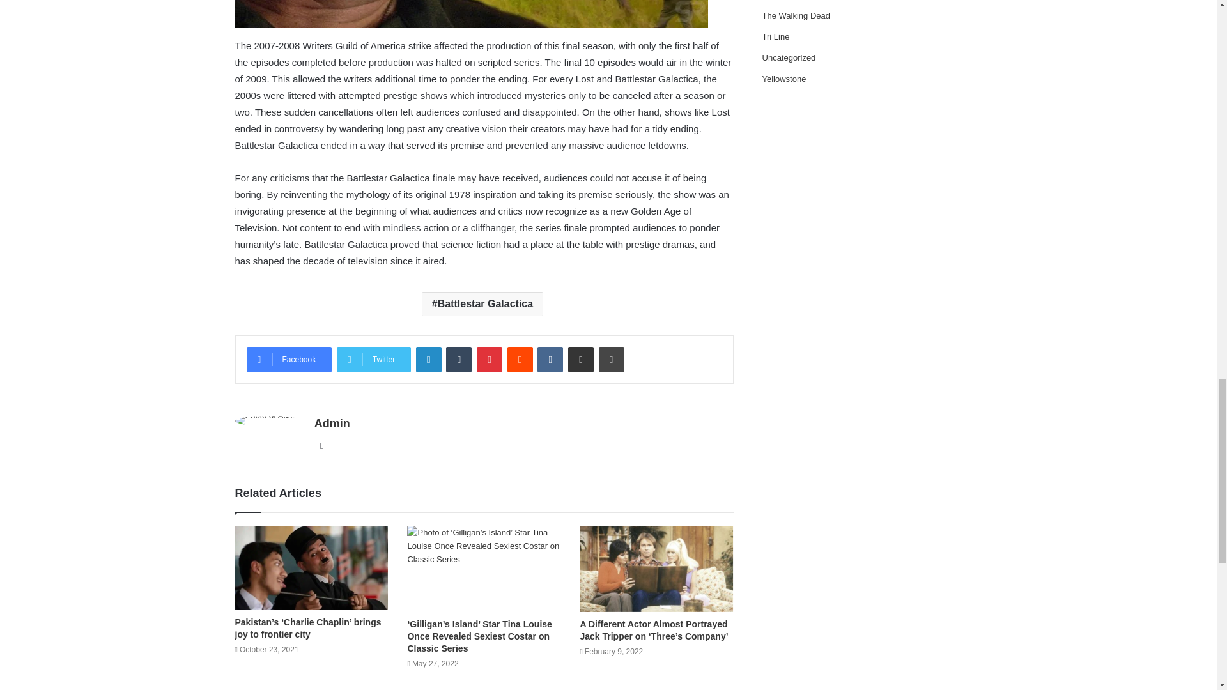 The width and height of the screenshot is (1227, 690). What do you see at coordinates (428, 360) in the screenshot?
I see `LinkedIn` at bounding box center [428, 360].